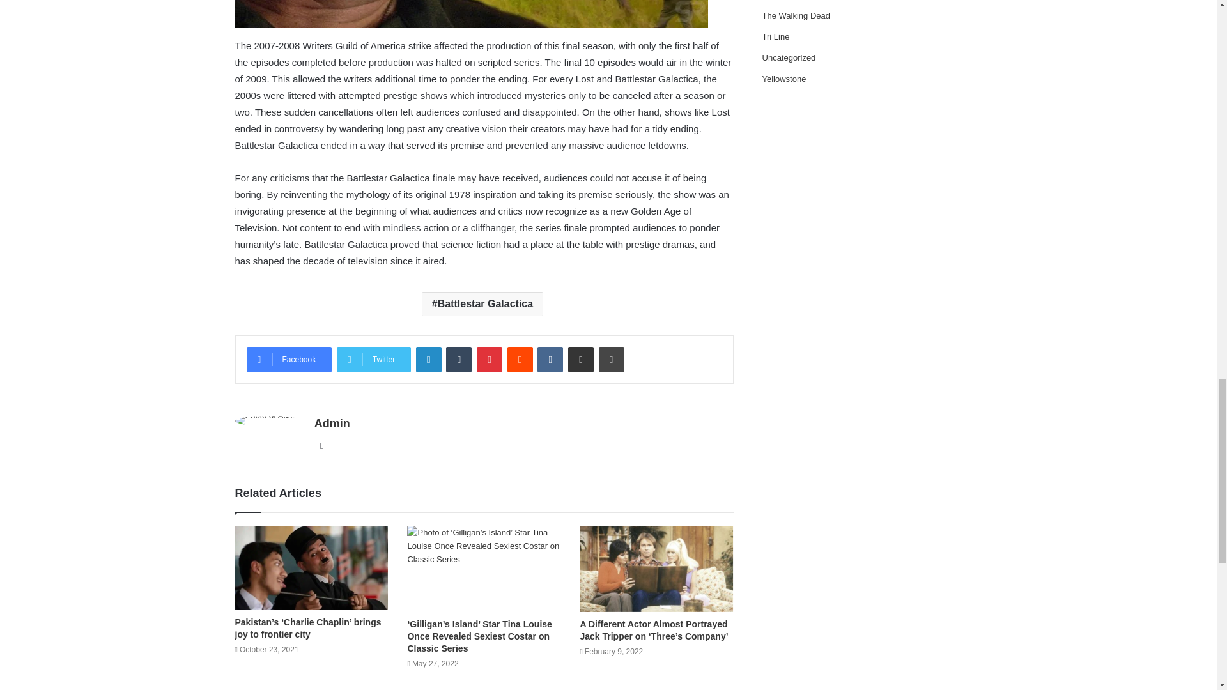 The width and height of the screenshot is (1227, 690). What do you see at coordinates (428, 360) in the screenshot?
I see `LinkedIn` at bounding box center [428, 360].